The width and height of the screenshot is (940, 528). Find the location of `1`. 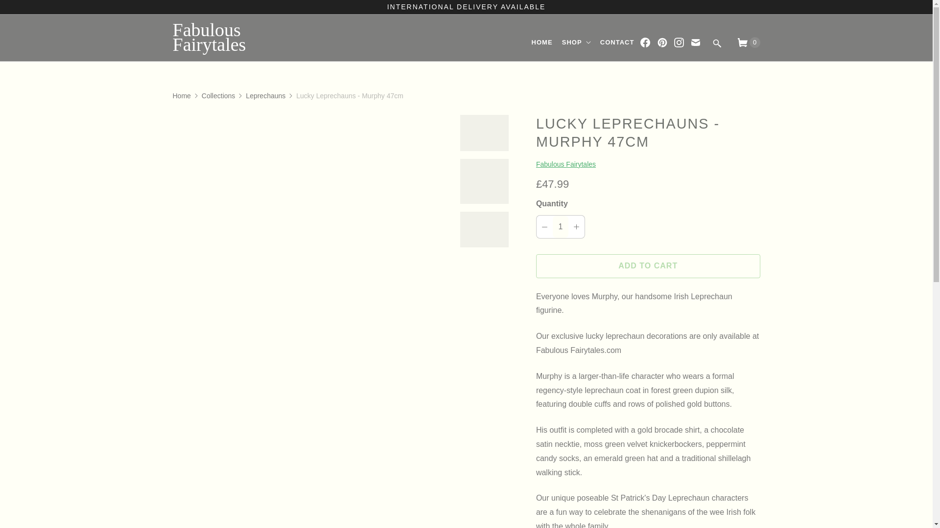

1 is located at coordinates (560, 227).